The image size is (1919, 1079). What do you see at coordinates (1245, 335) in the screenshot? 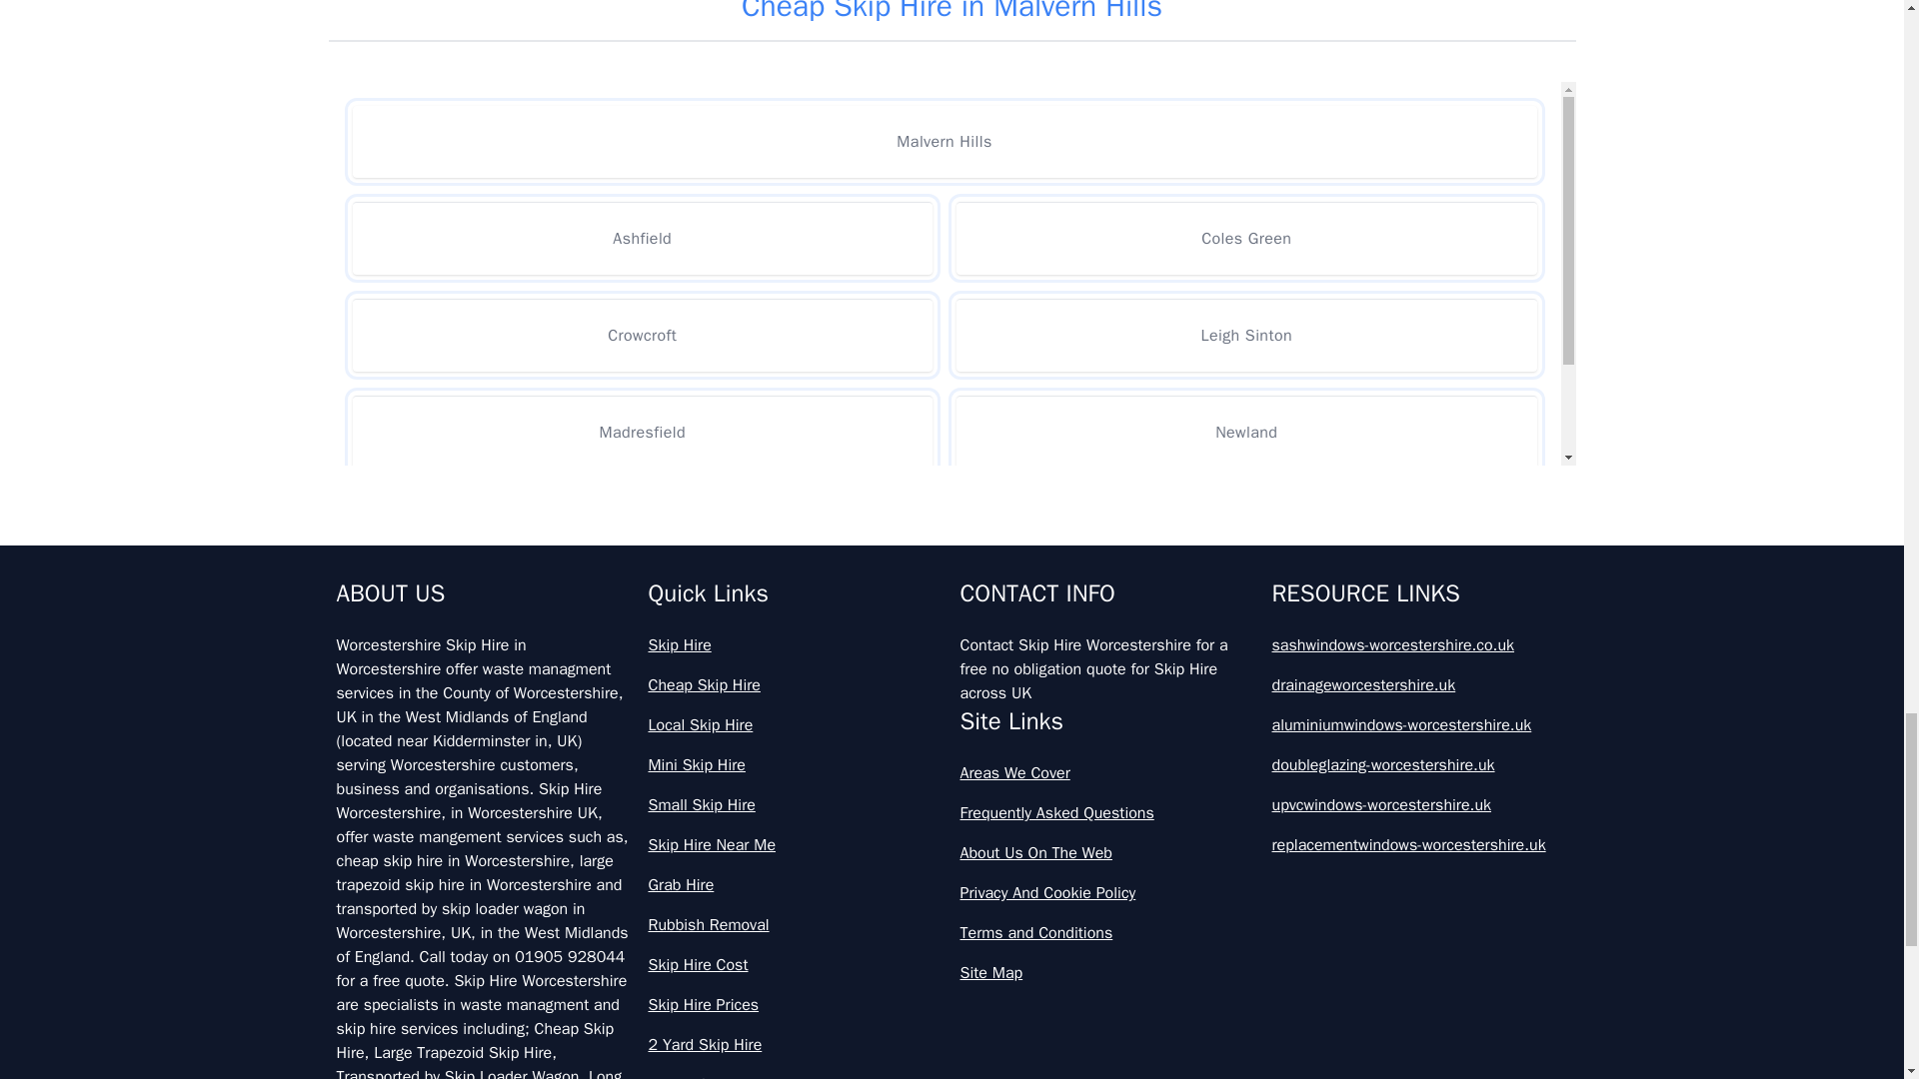
I see `Leigh Sinton` at bounding box center [1245, 335].